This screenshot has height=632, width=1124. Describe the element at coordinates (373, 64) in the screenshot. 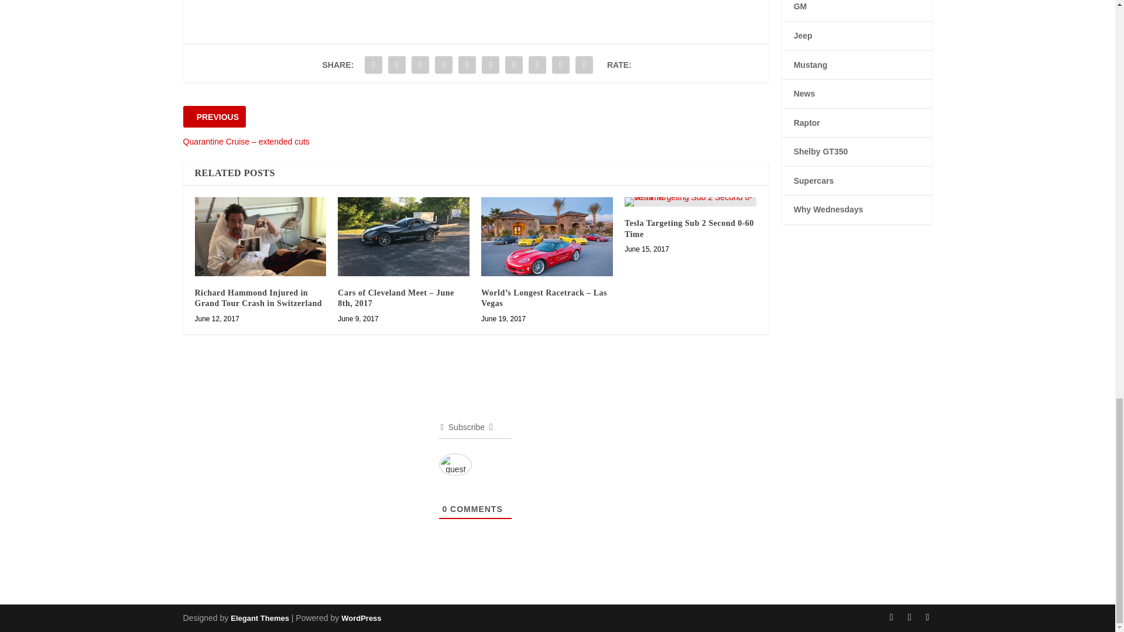

I see `Share "Covid 19 lease return issues" via Facebook` at that location.